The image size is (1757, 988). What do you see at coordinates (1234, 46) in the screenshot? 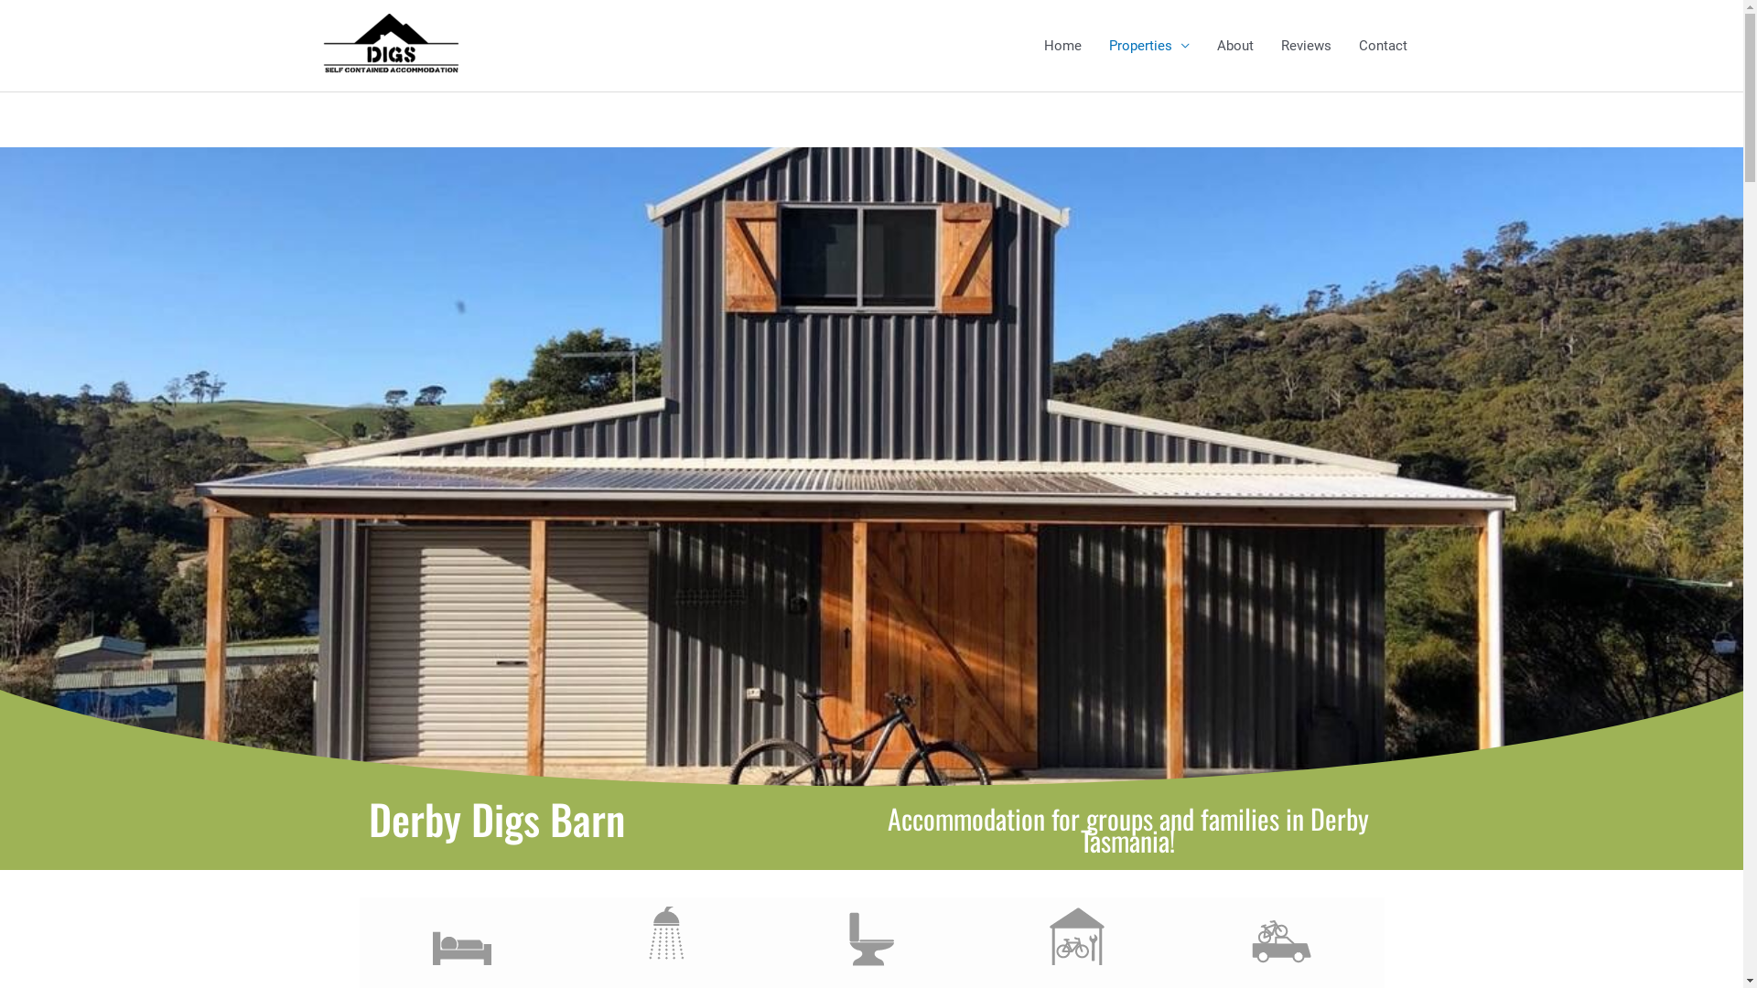
I see `About` at bounding box center [1234, 46].